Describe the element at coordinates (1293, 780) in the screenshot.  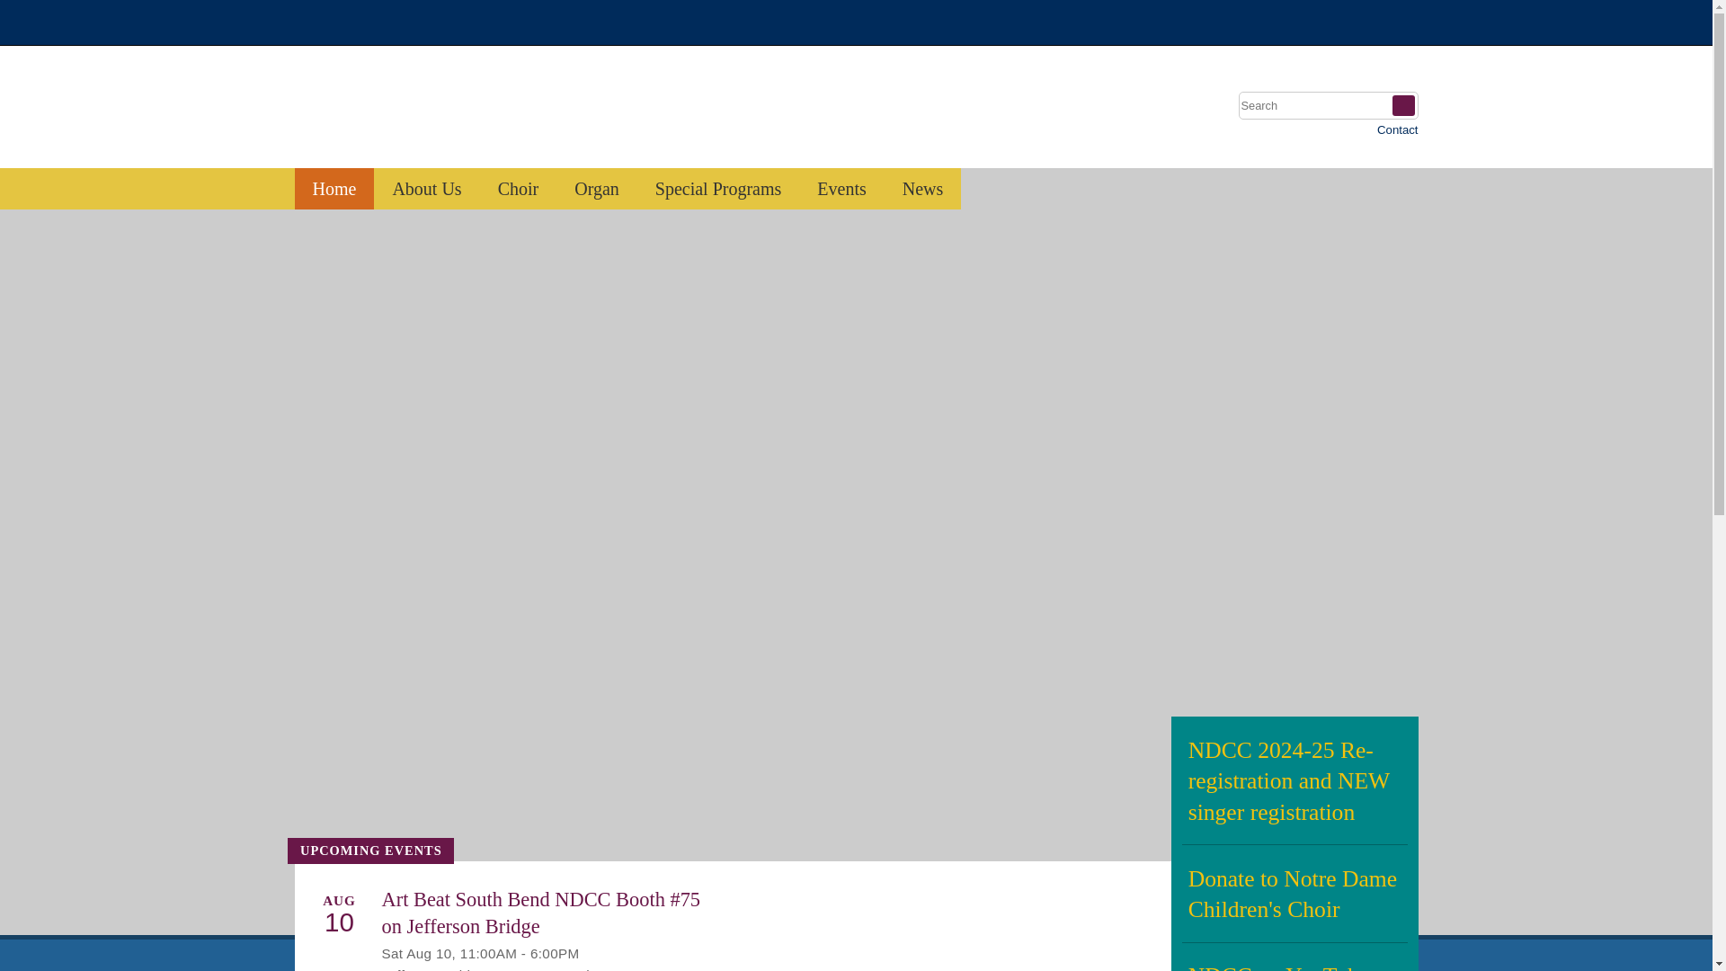
I see `NDCC 2024-25 Re-registration and NEW singer registration` at that location.